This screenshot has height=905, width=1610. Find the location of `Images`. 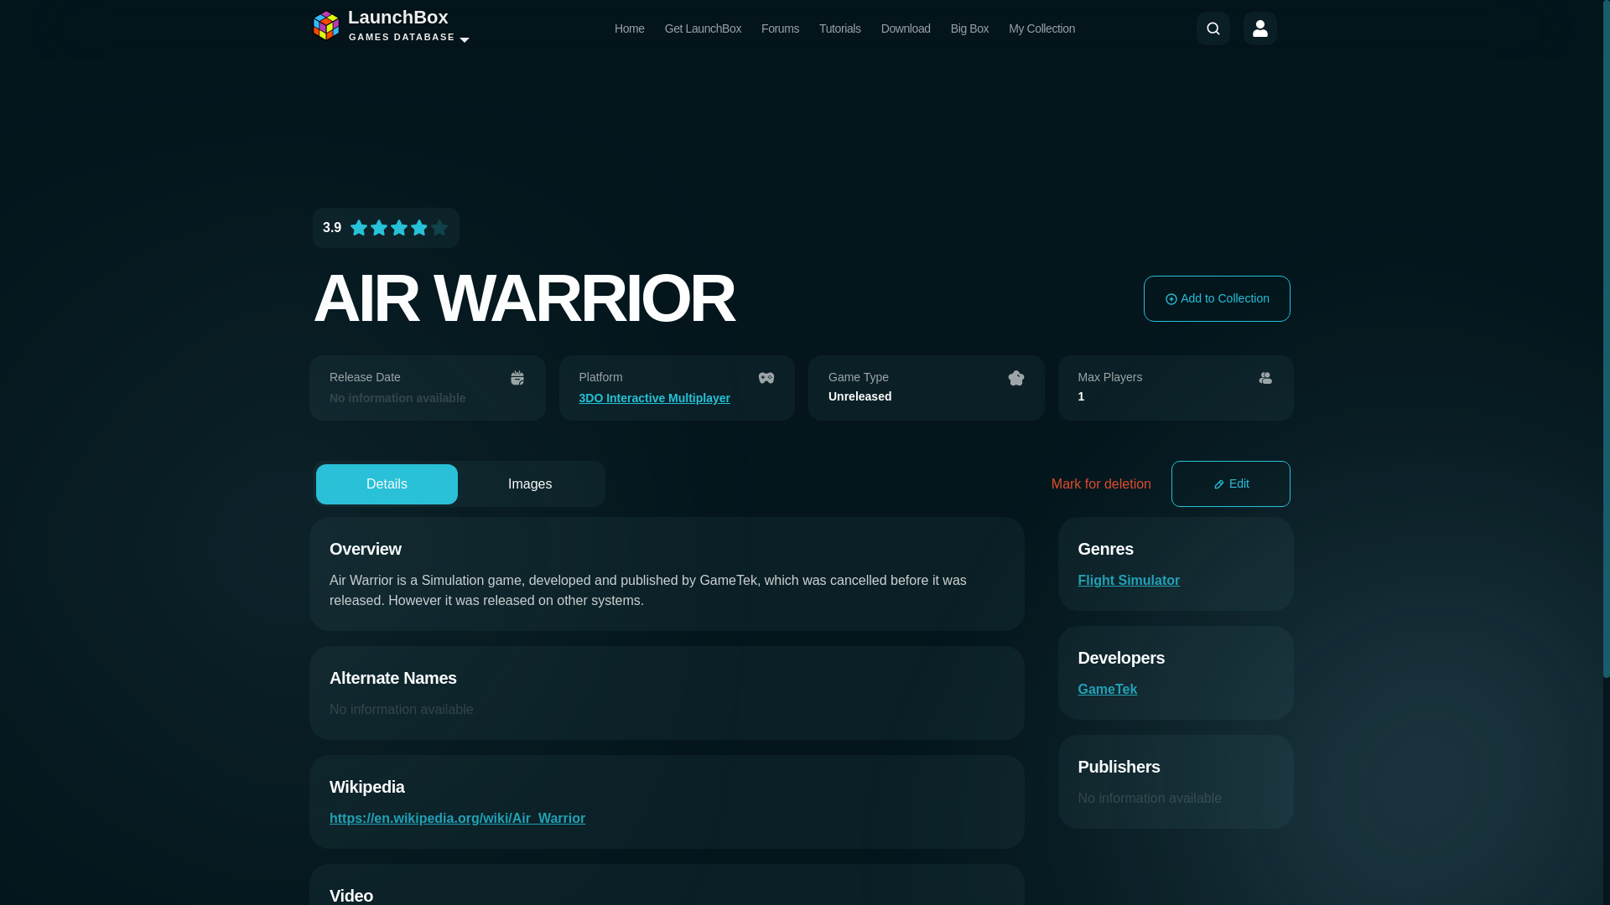

Images is located at coordinates (530, 484).